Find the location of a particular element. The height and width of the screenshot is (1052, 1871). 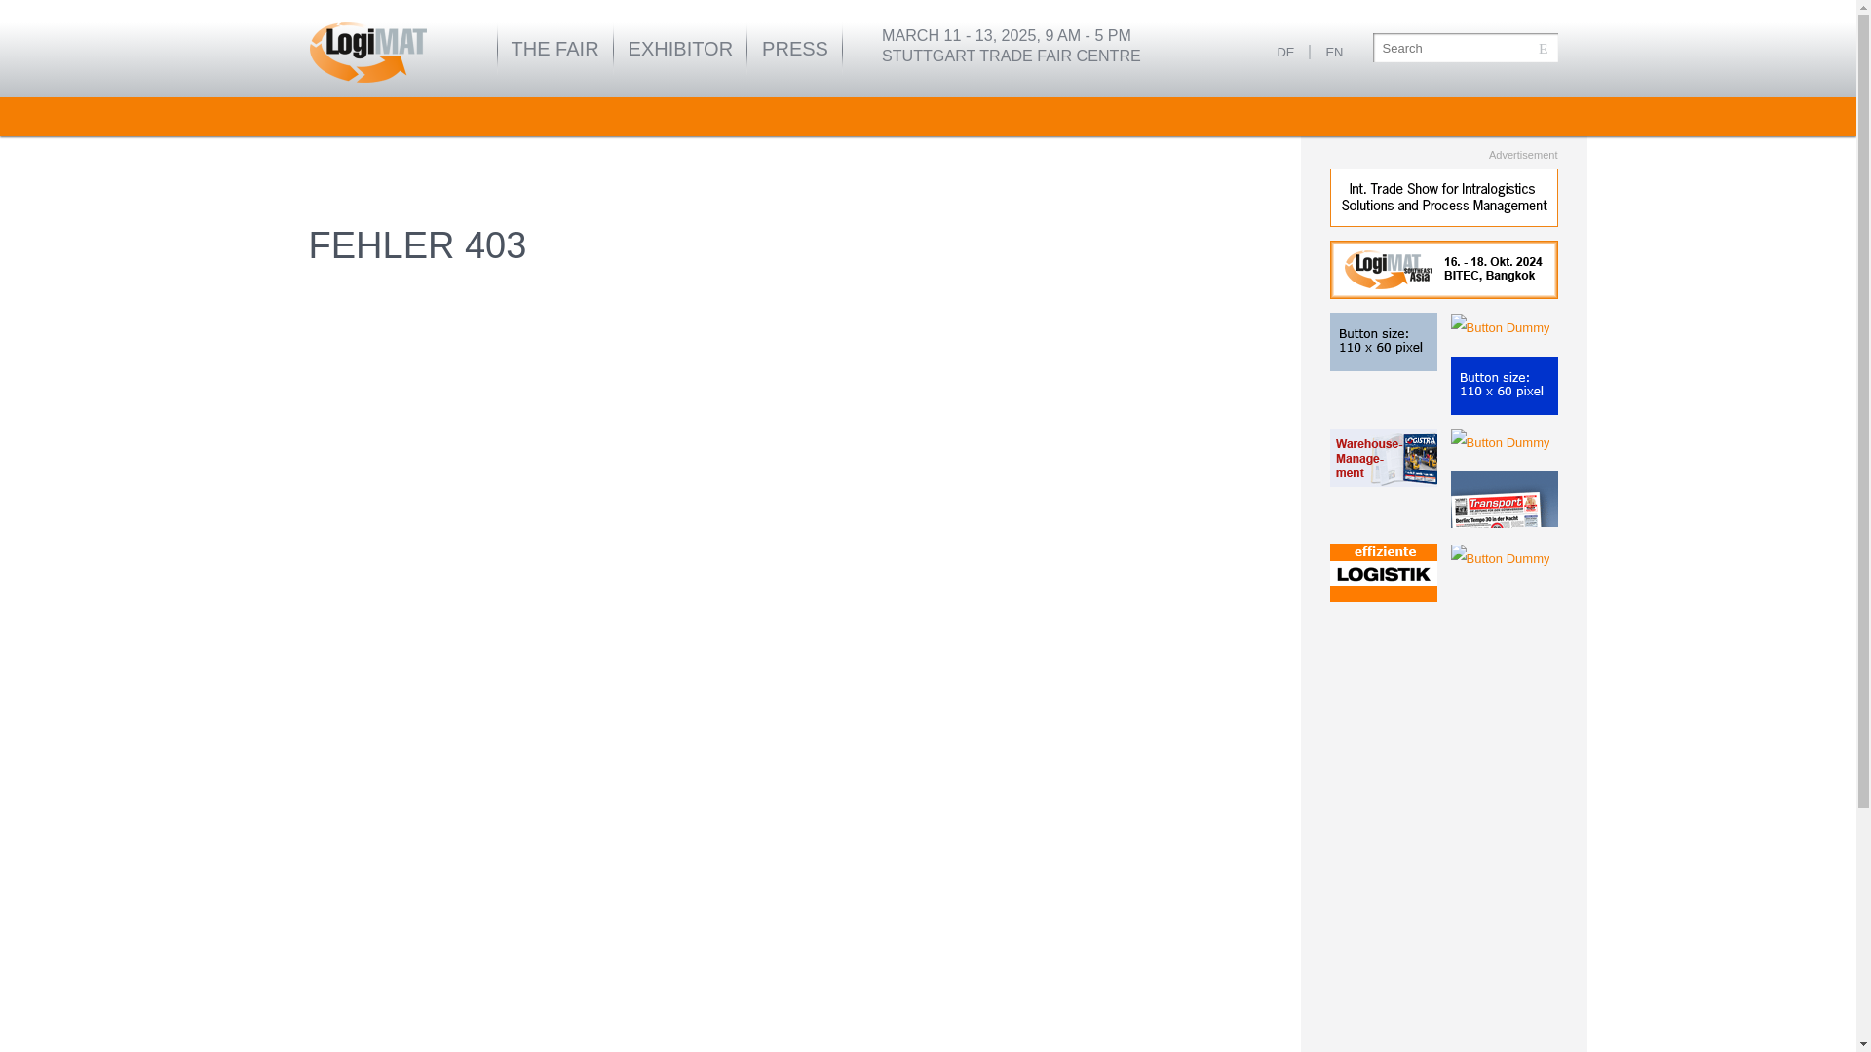

EN is located at coordinates (1327, 52).